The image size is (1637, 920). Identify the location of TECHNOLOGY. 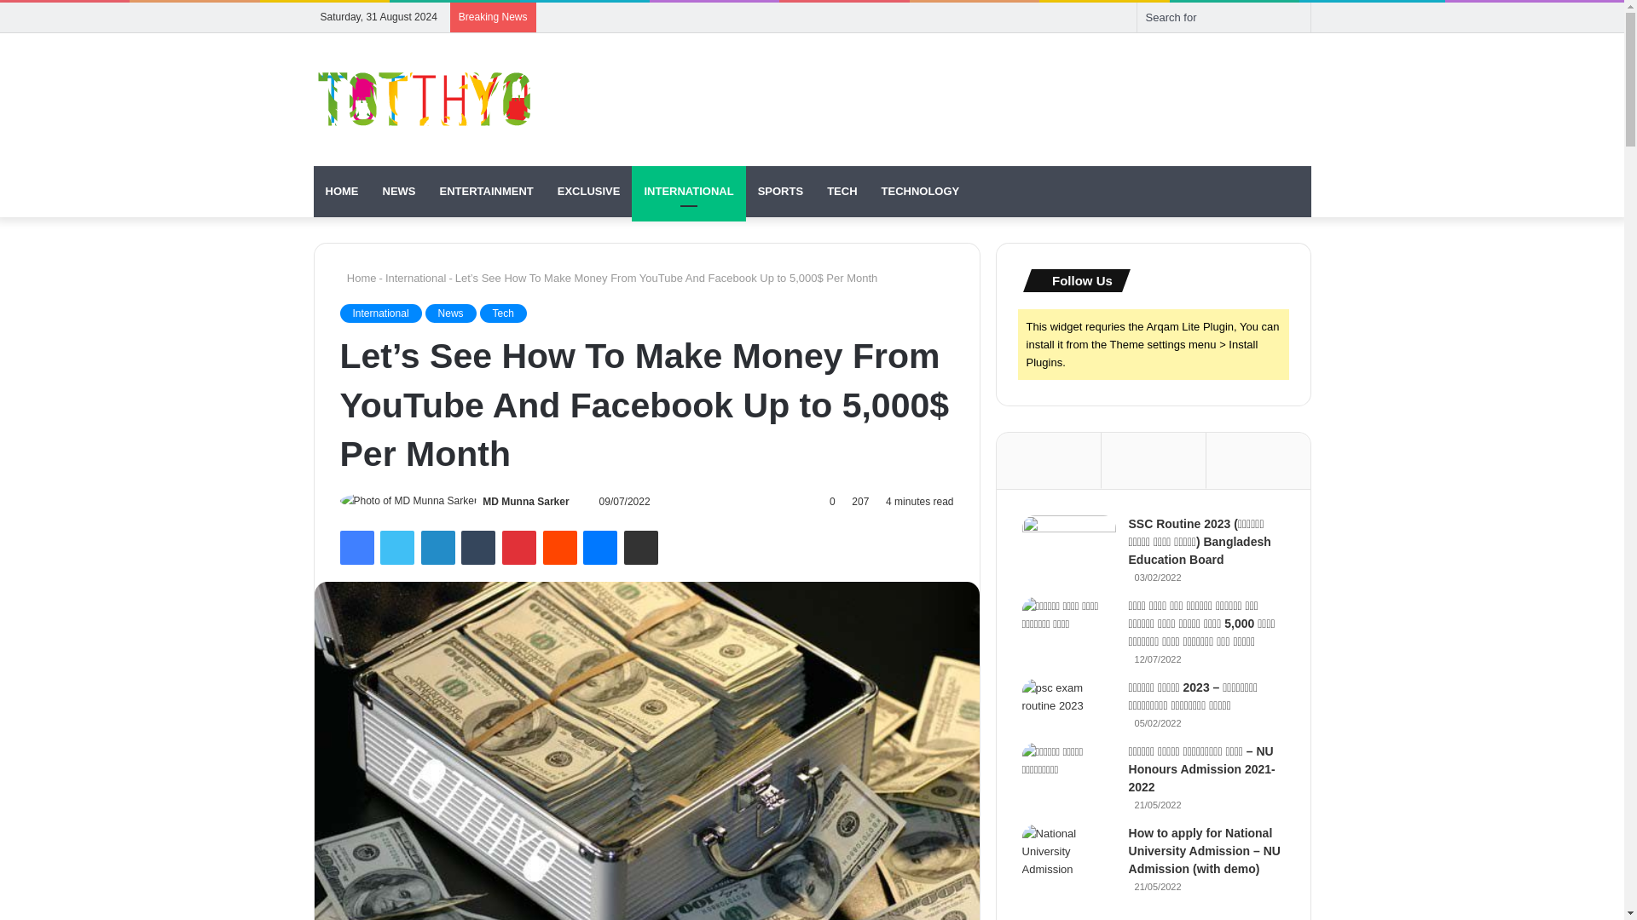
(921, 191).